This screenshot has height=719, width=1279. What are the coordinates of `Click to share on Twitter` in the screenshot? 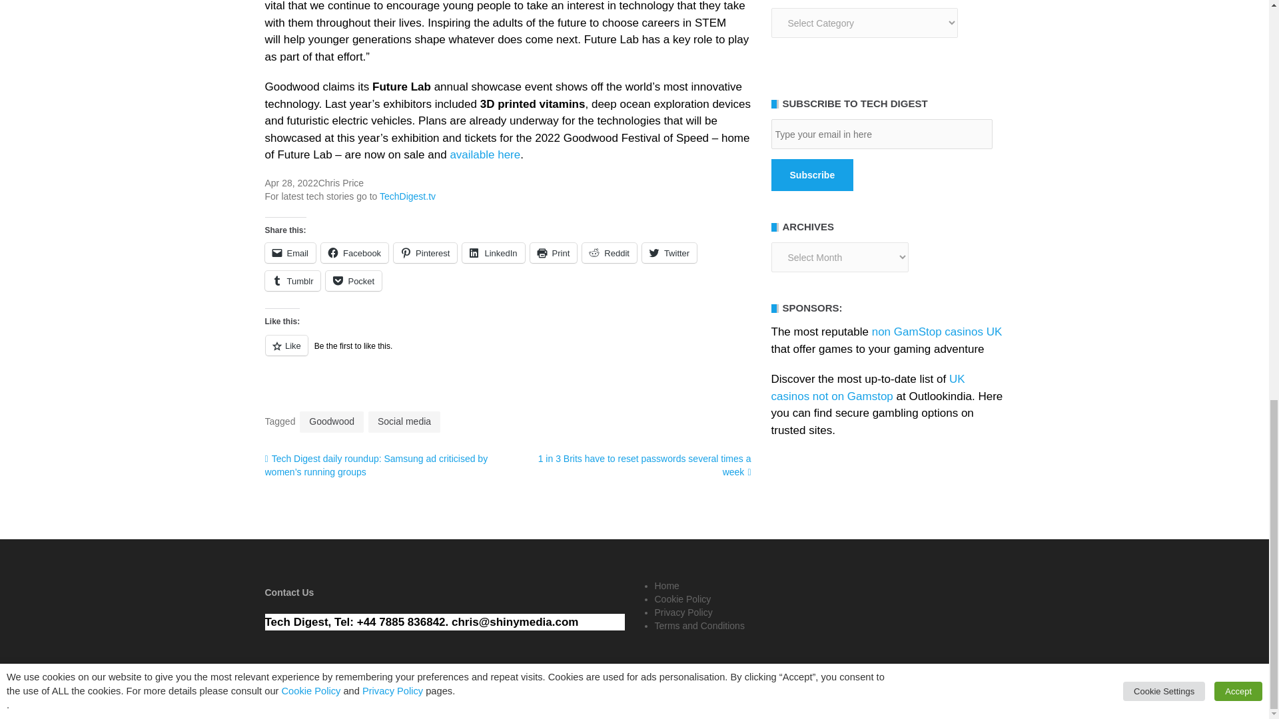 It's located at (669, 253).